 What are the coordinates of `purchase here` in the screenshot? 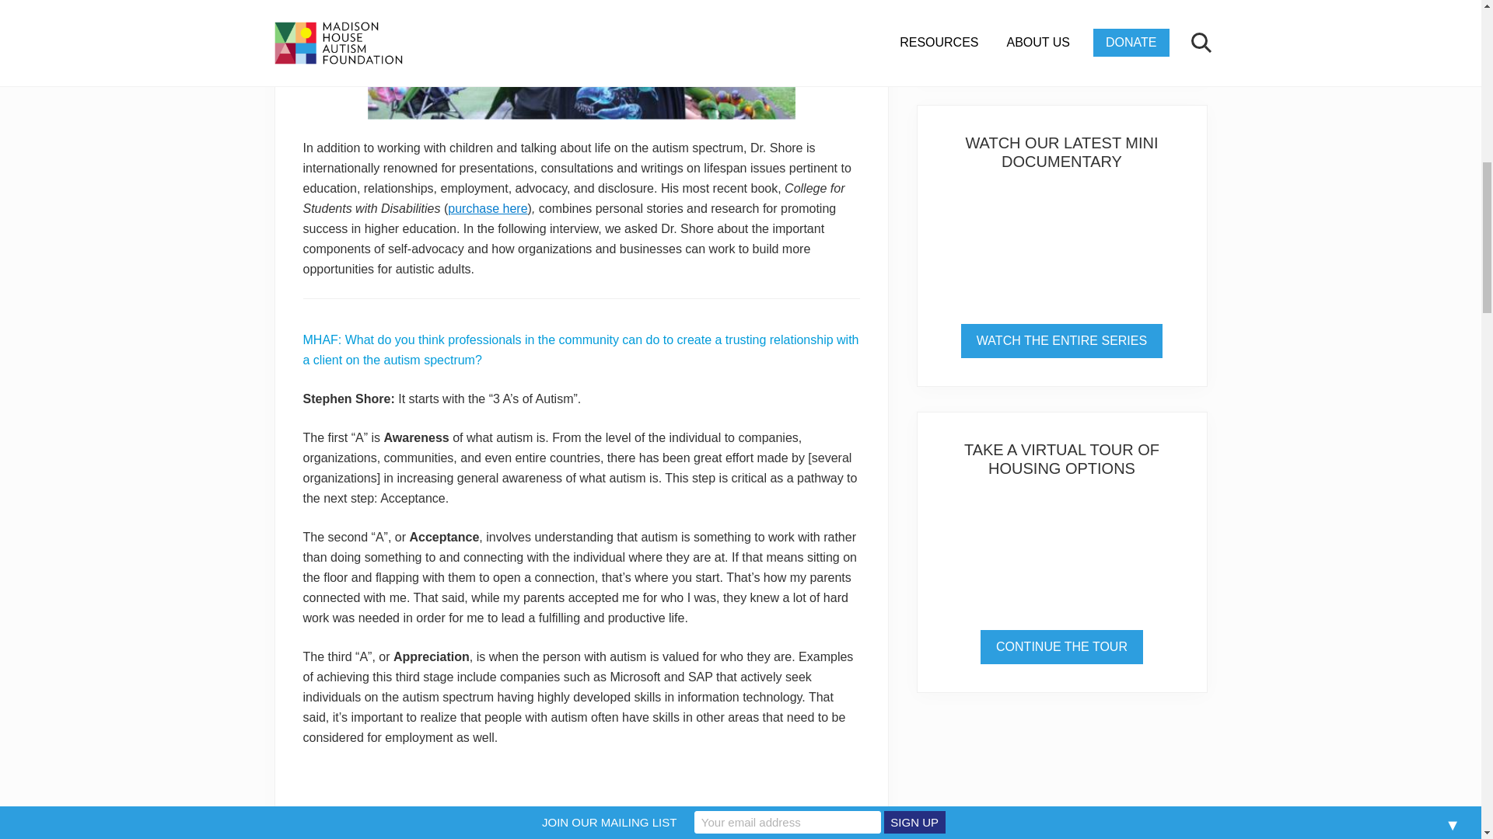 It's located at (487, 208).